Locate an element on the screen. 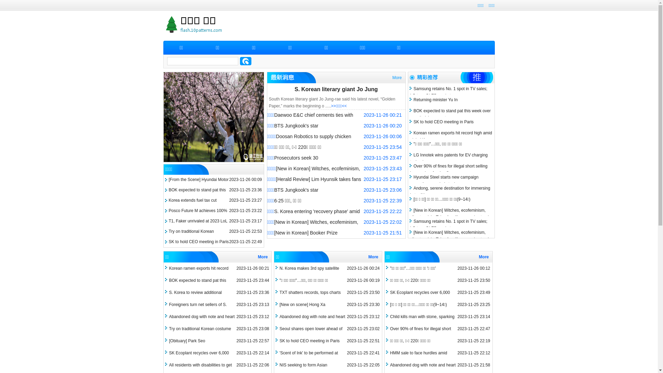 The image size is (663, 373). Try on traditional Korean costume during Hanbok Culture Week is located at coordinates (204, 236).